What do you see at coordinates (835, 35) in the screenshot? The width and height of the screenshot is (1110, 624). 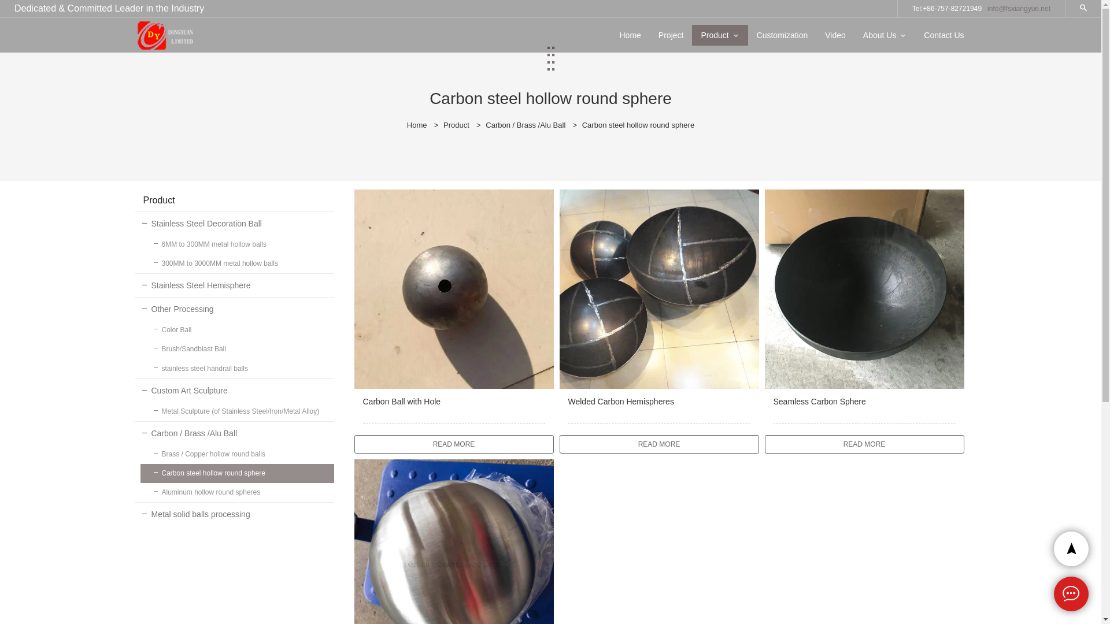 I see `Video` at bounding box center [835, 35].